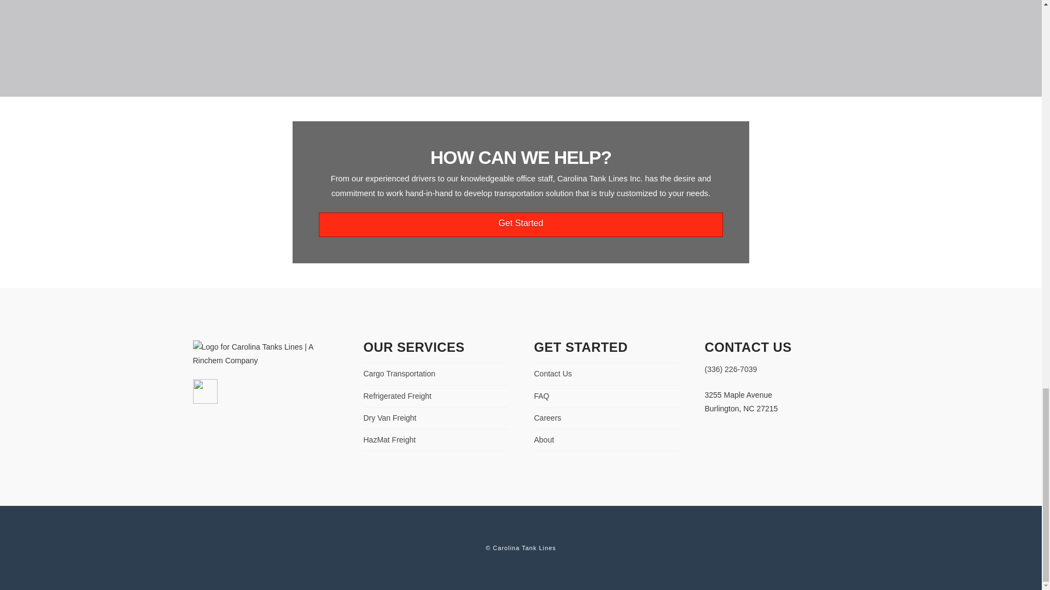 Image resolution: width=1050 pixels, height=590 pixels. I want to click on Refrigerated Freight, so click(397, 396).